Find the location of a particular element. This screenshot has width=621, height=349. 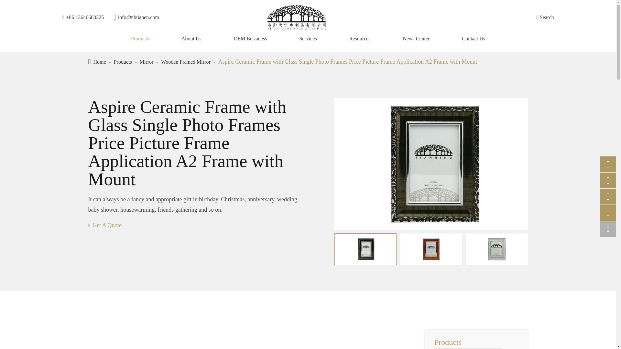

aspire ceramic frame with glass is located at coordinates (431, 249).